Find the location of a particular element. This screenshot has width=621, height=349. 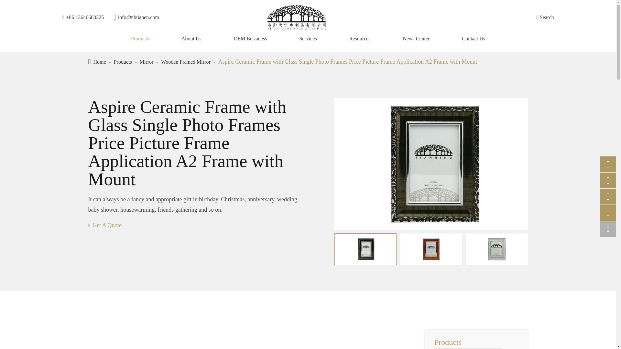

aspire ceramic frame with glass is located at coordinates (431, 249).